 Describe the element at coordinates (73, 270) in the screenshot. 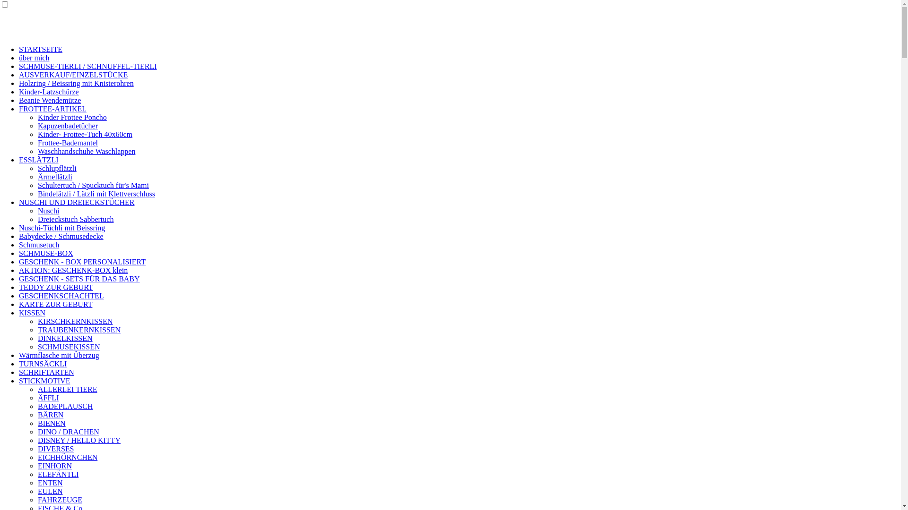

I see `AKTION: GESCHENK-BOX klein` at that location.